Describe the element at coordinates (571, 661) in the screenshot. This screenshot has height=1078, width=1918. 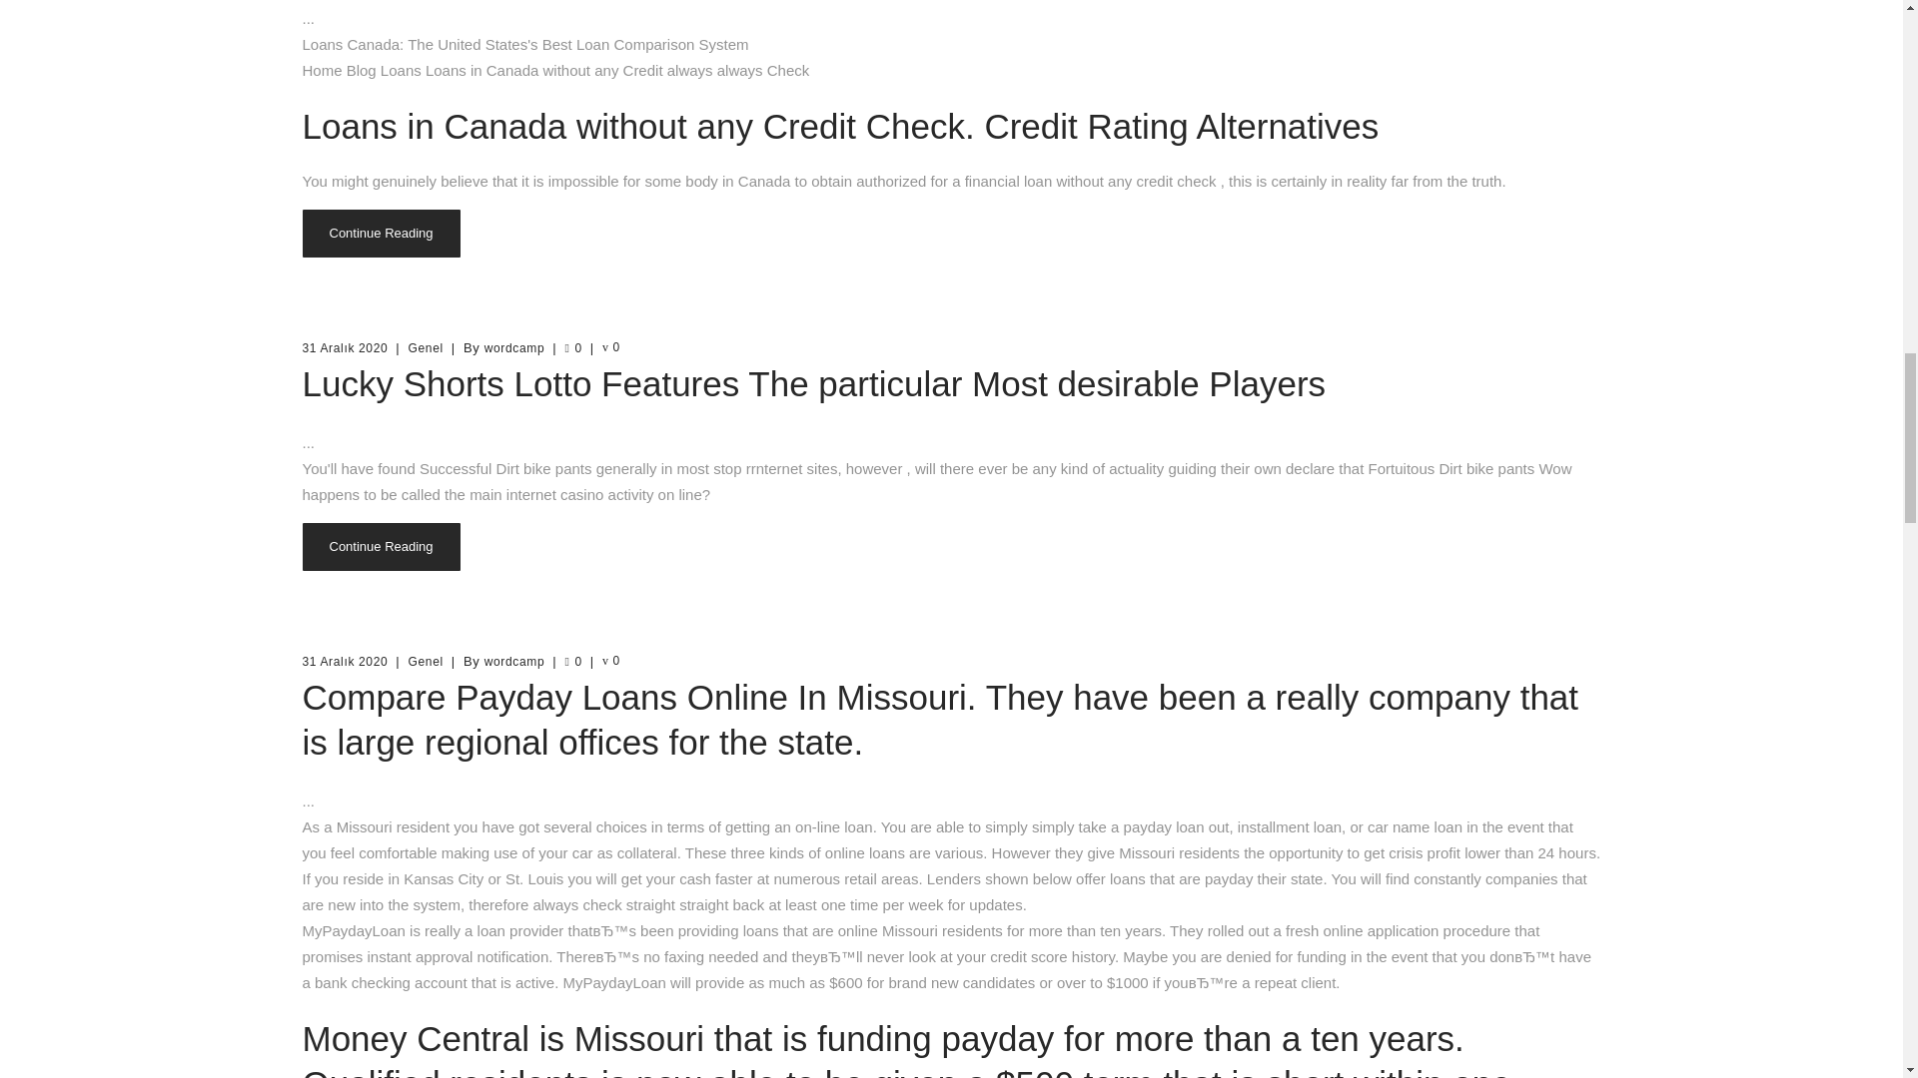
I see `Like this` at that location.